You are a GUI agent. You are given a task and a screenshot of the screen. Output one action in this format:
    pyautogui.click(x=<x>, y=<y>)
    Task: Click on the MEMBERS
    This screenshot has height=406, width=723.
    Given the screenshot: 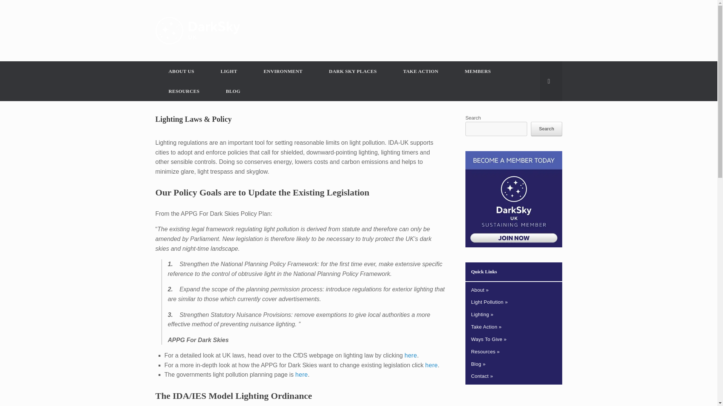 What is the action you would take?
    pyautogui.click(x=477, y=71)
    